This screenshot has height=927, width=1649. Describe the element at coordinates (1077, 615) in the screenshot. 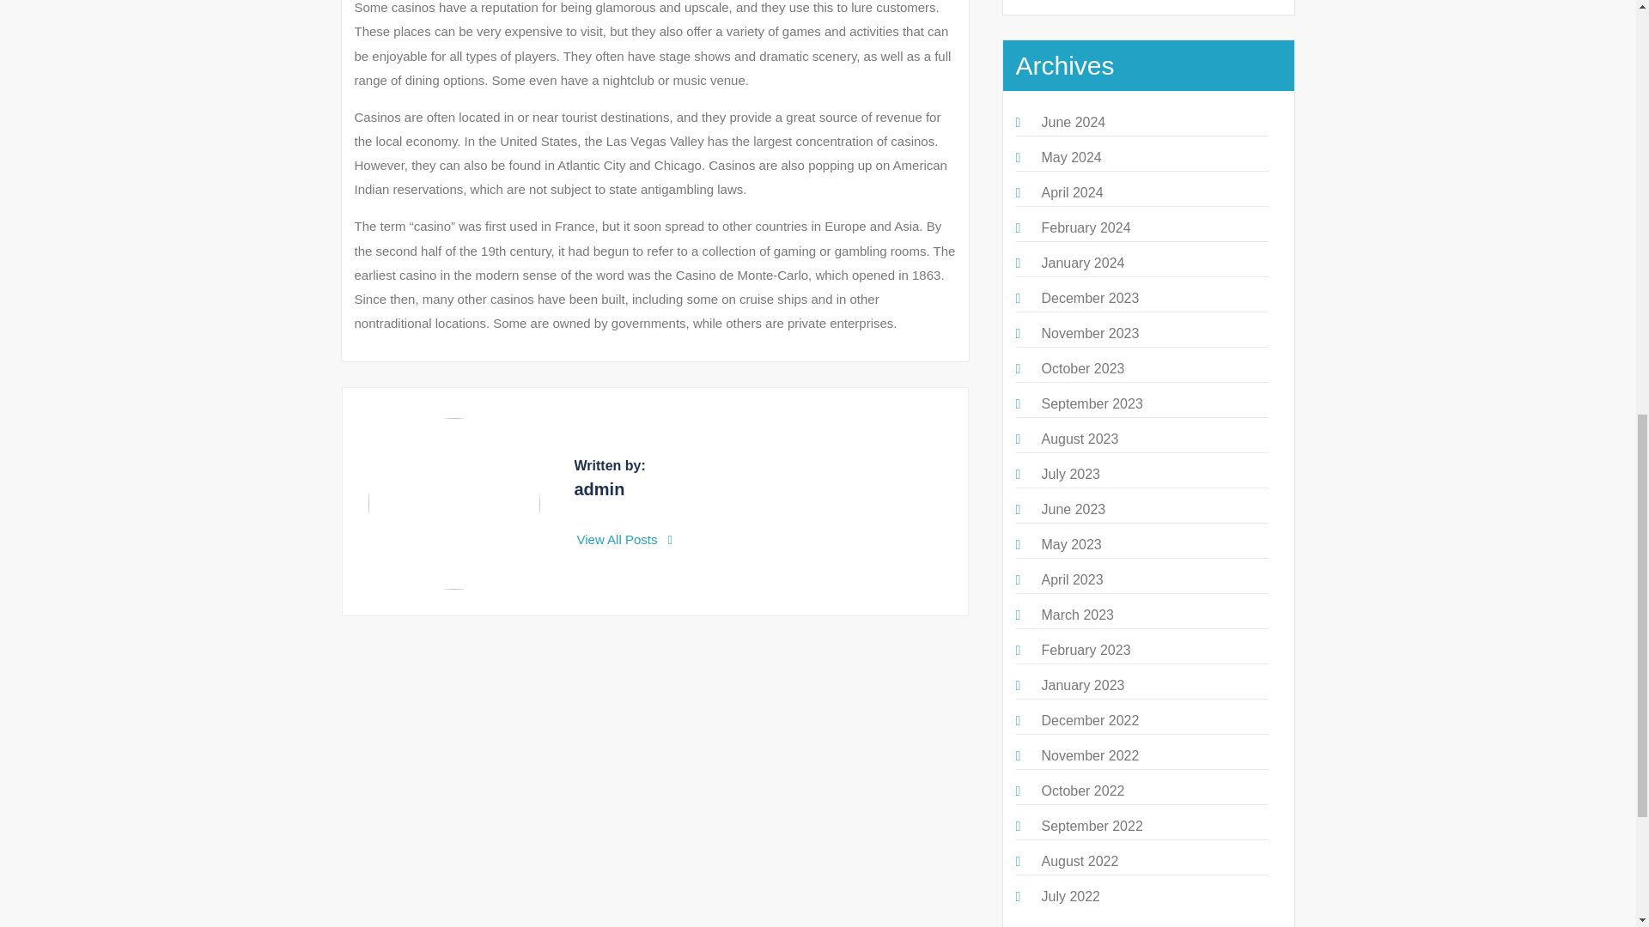

I see `March 2023` at that location.